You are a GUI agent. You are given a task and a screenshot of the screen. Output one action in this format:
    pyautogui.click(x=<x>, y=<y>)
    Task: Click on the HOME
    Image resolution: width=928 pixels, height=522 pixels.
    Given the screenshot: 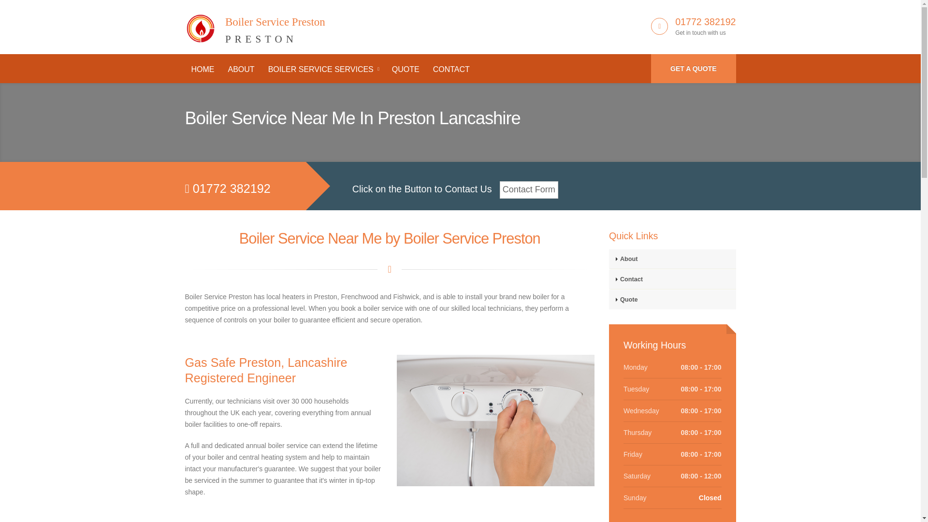 What is the action you would take?
    pyautogui.click(x=203, y=70)
    